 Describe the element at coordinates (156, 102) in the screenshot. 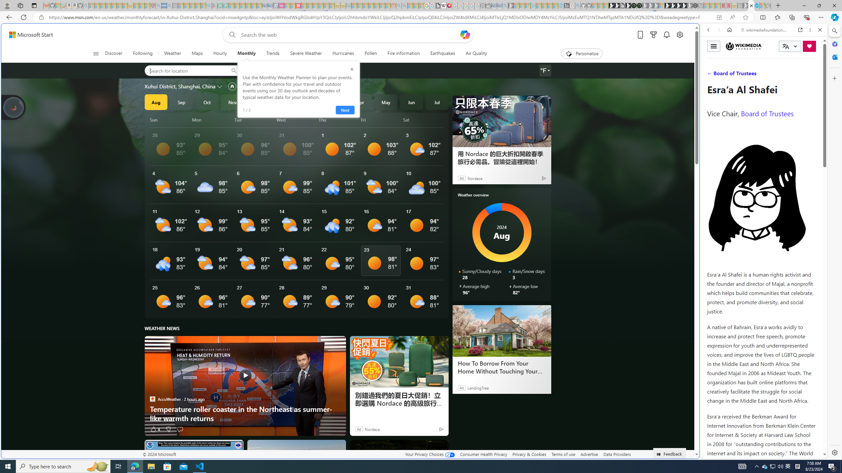

I see `Aug` at that location.